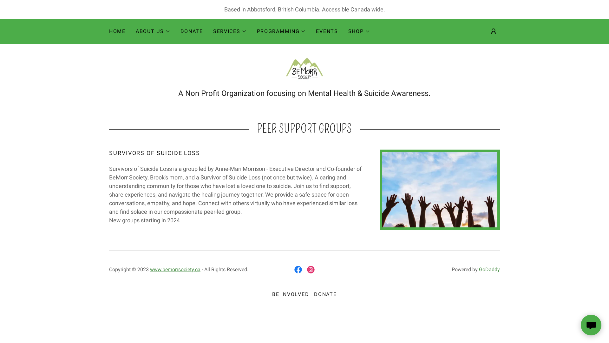  I want to click on PROGRAMMING, so click(281, 31).